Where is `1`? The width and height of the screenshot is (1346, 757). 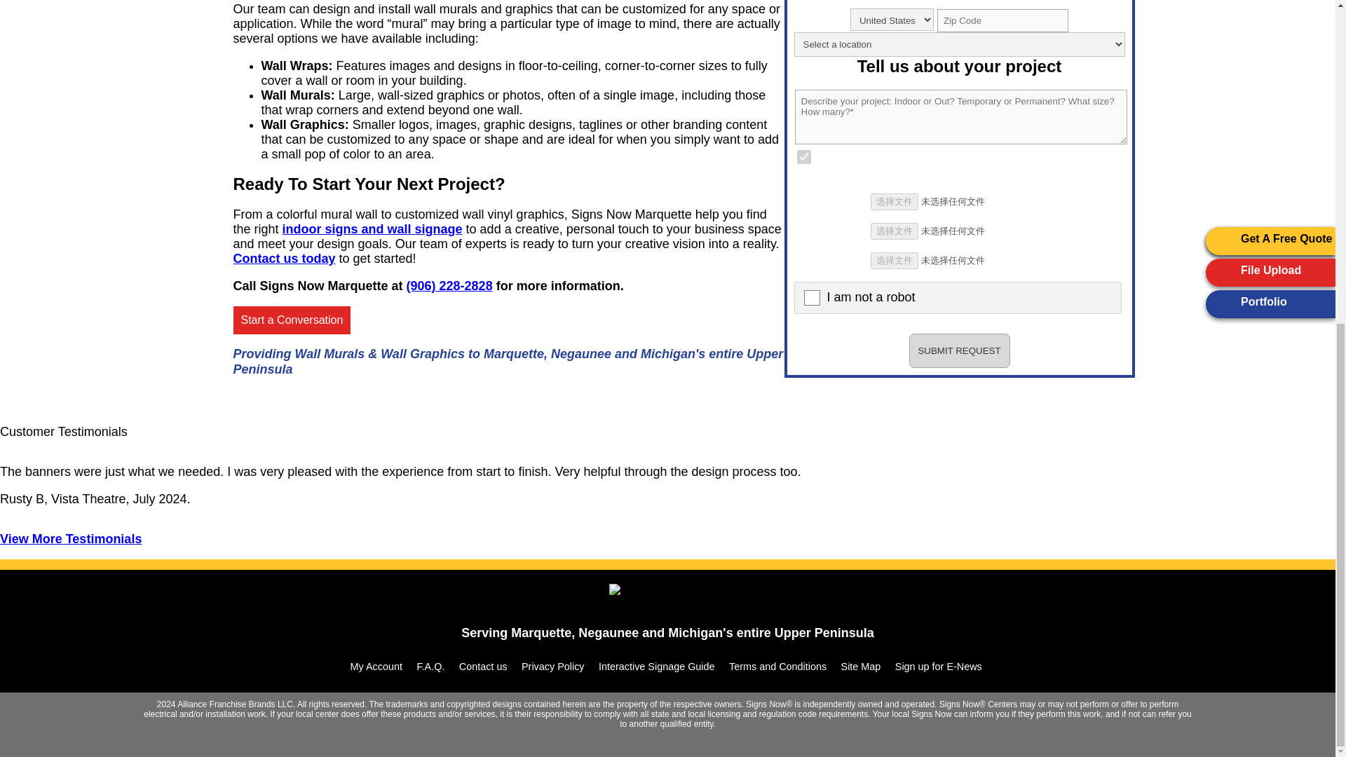
1 is located at coordinates (803, 157).